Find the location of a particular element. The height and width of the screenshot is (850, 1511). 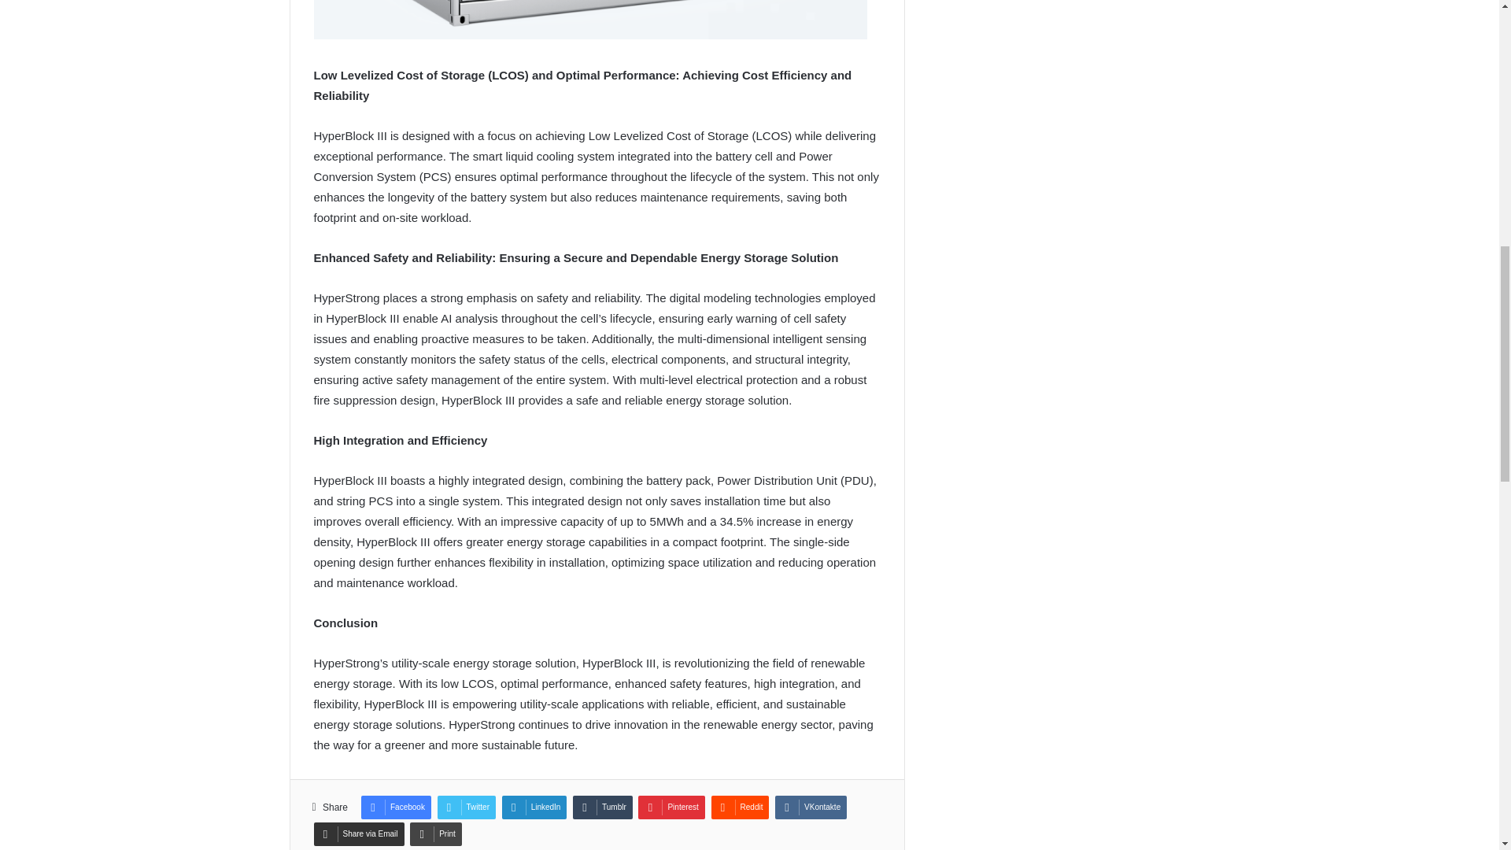

Facebook is located at coordinates (395, 807).